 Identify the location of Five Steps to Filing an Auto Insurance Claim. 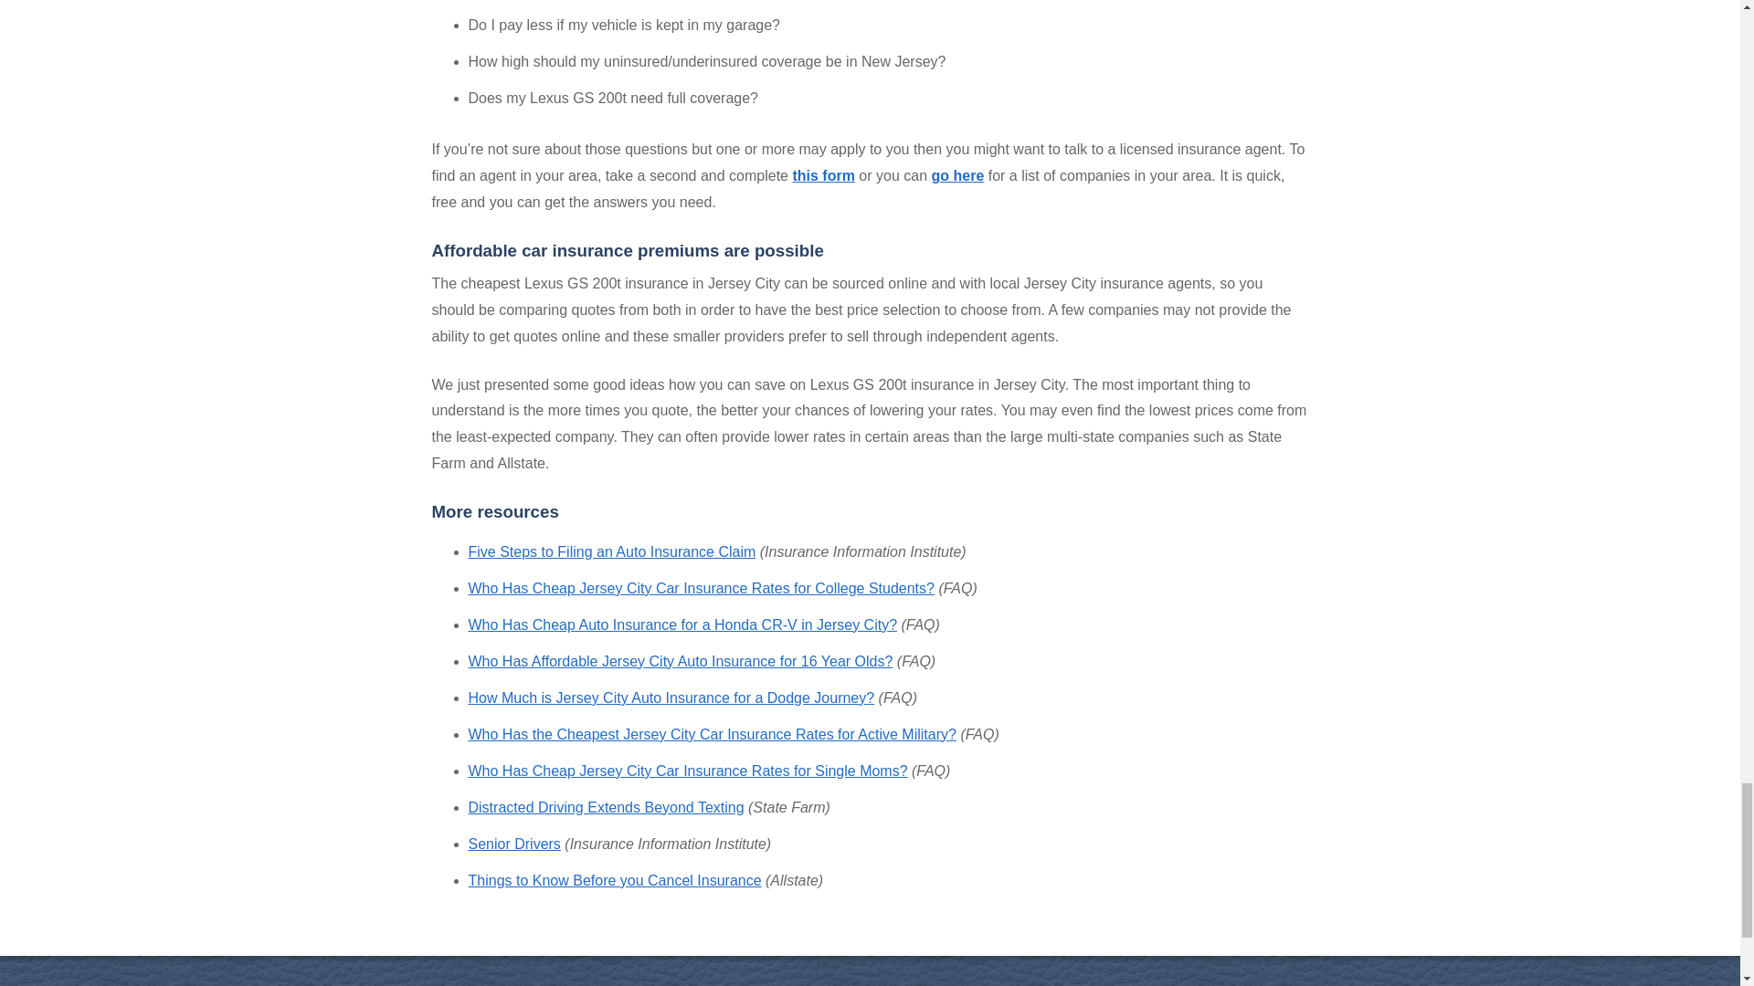
(612, 551).